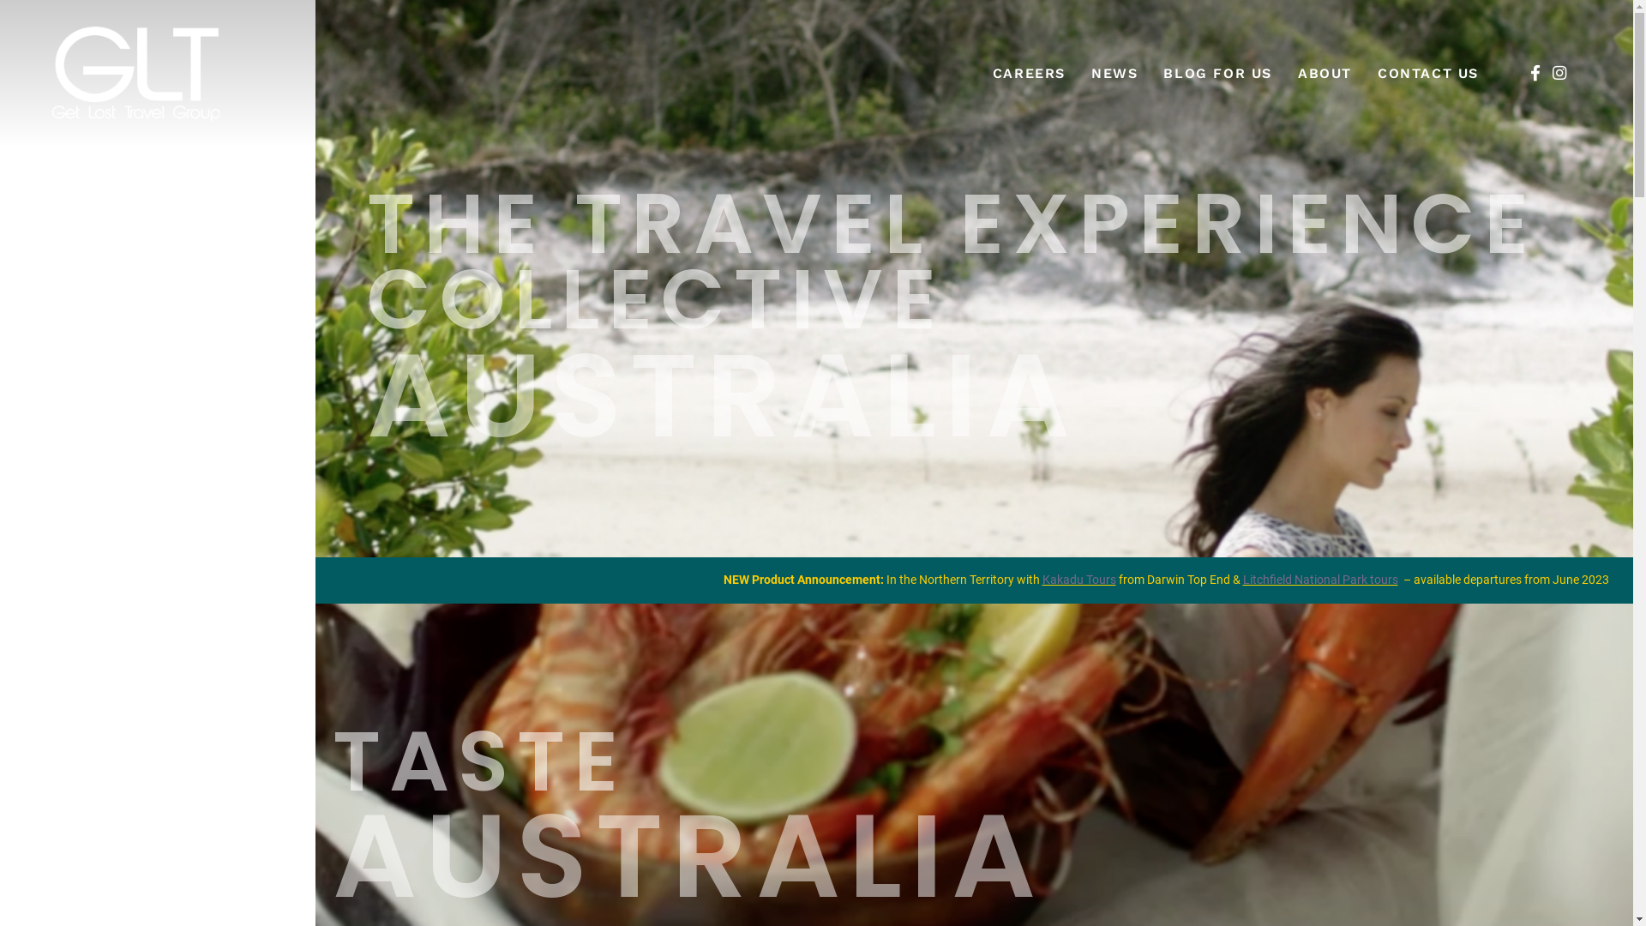 The width and height of the screenshot is (1646, 926). Describe the element at coordinates (1114, 74) in the screenshot. I see `NEWS` at that location.